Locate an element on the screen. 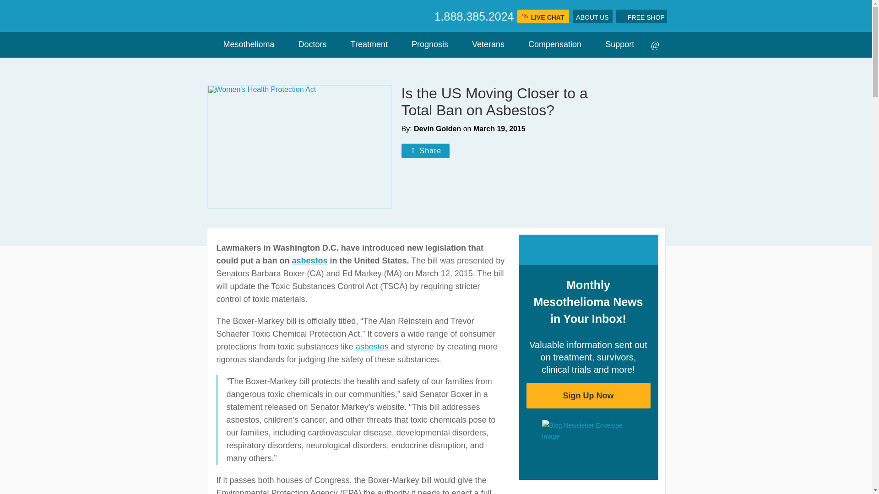 The image size is (879, 494). Veterans: Asbestos Exposure is located at coordinates (484, 45).